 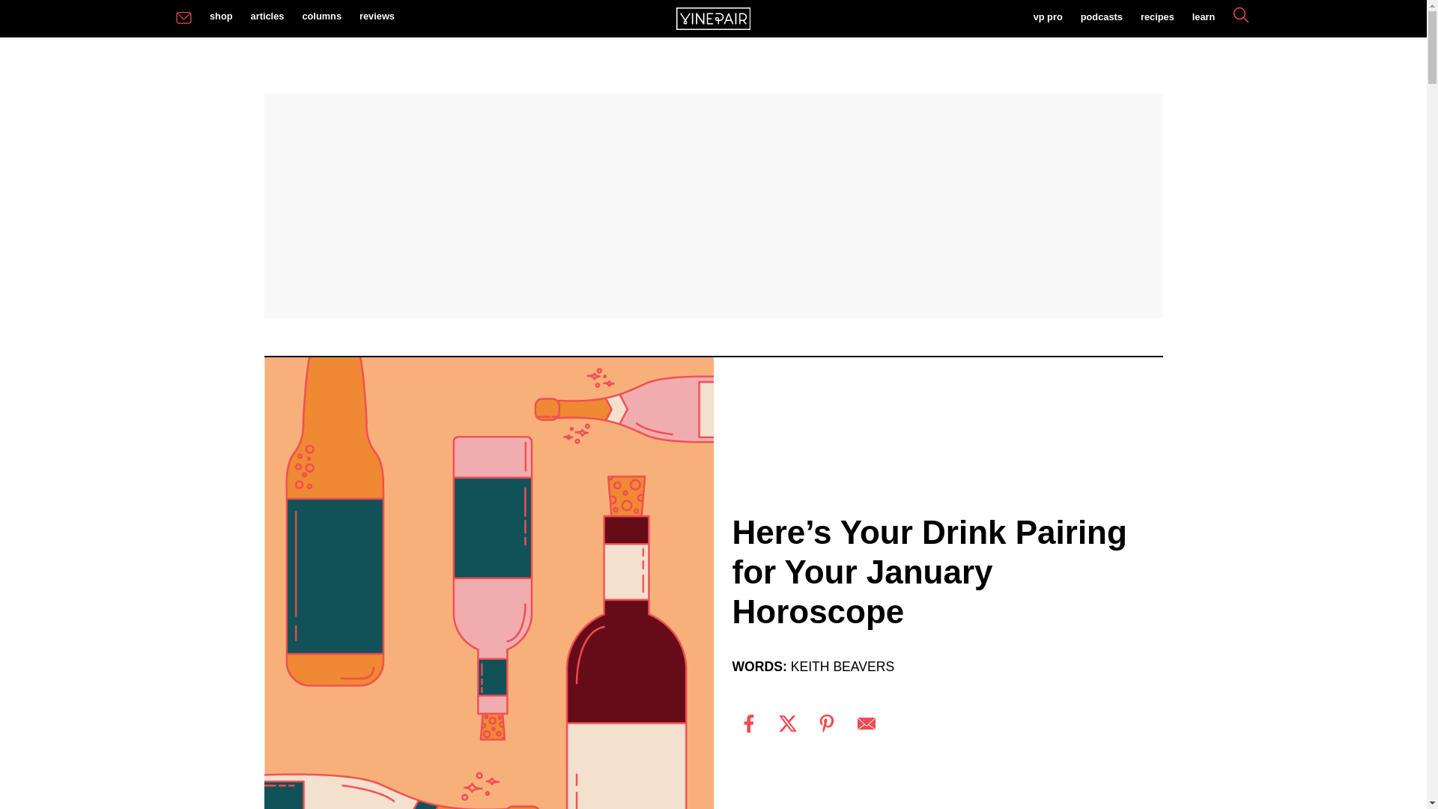 I want to click on shop, so click(x=221, y=16).